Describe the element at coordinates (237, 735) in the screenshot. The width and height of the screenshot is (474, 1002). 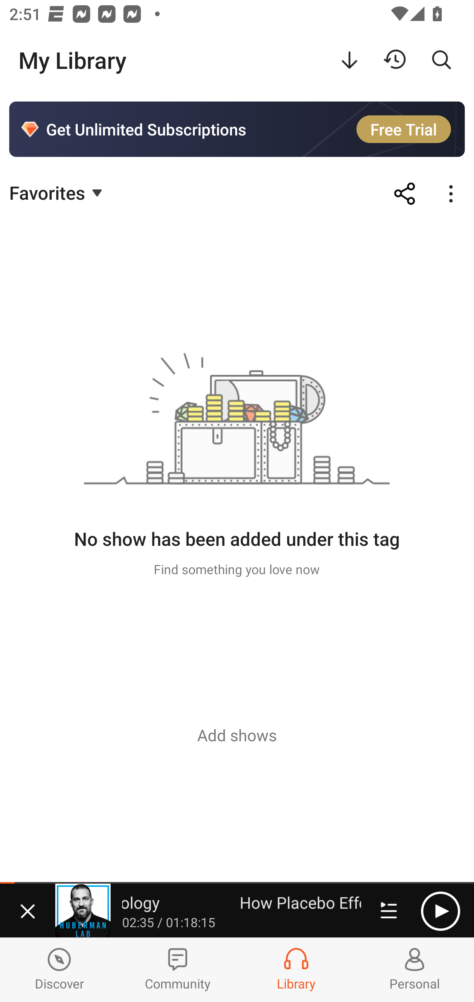
I see `Add shows` at that location.